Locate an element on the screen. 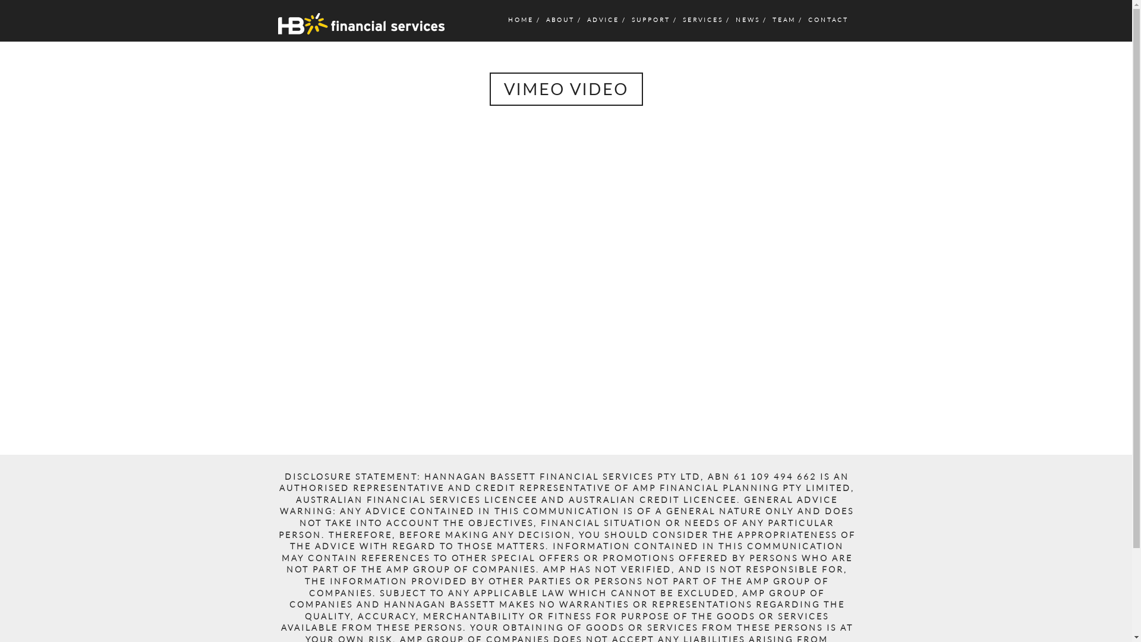 The height and width of the screenshot is (642, 1141). ADVICE / is located at coordinates (606, 19).